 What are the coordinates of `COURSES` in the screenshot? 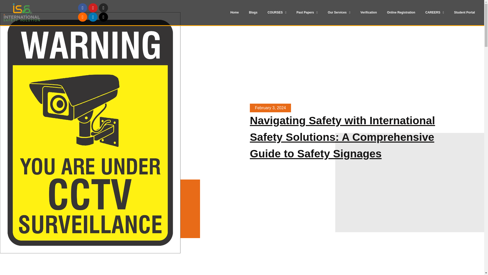 It's located at (277, 12).